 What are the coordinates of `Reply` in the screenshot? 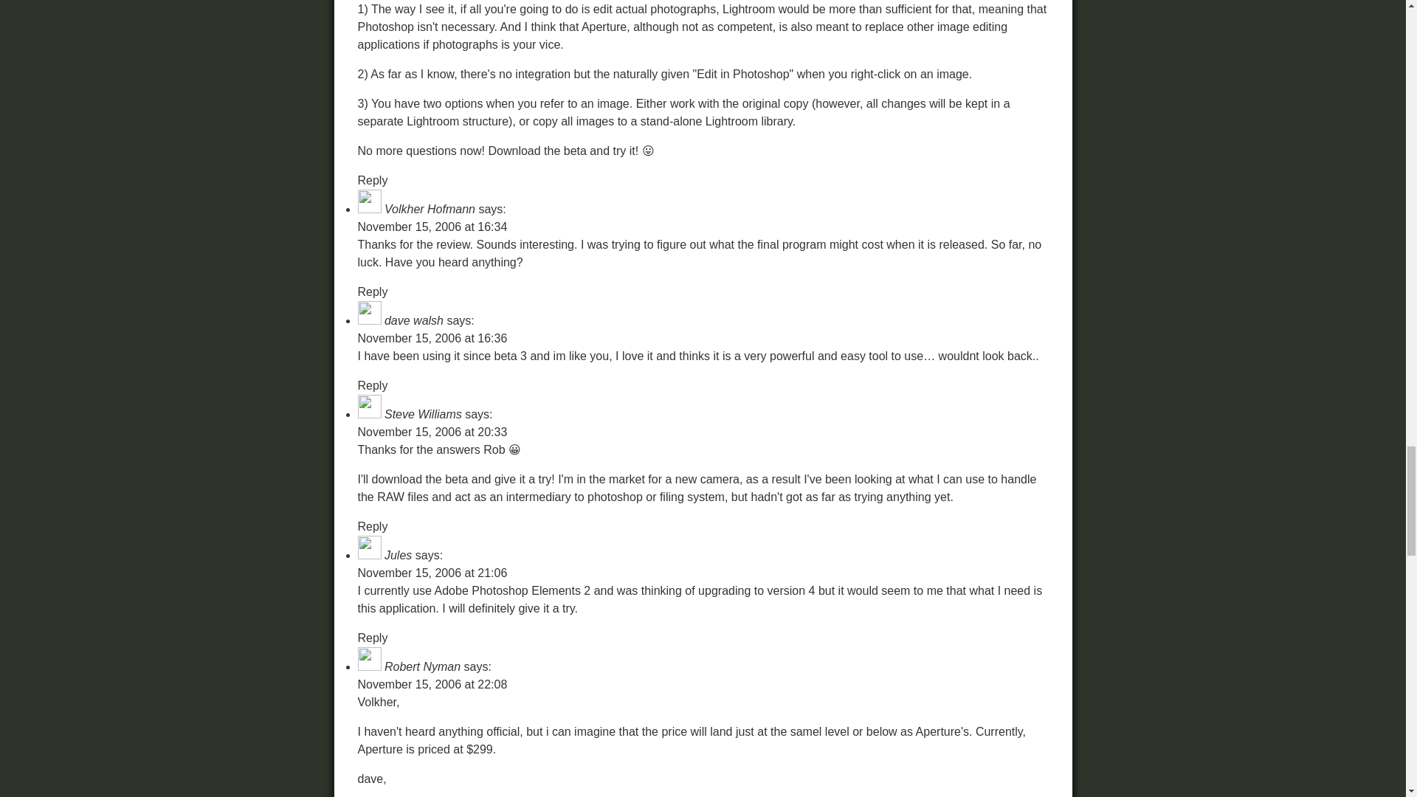 It's located at (372, 180).